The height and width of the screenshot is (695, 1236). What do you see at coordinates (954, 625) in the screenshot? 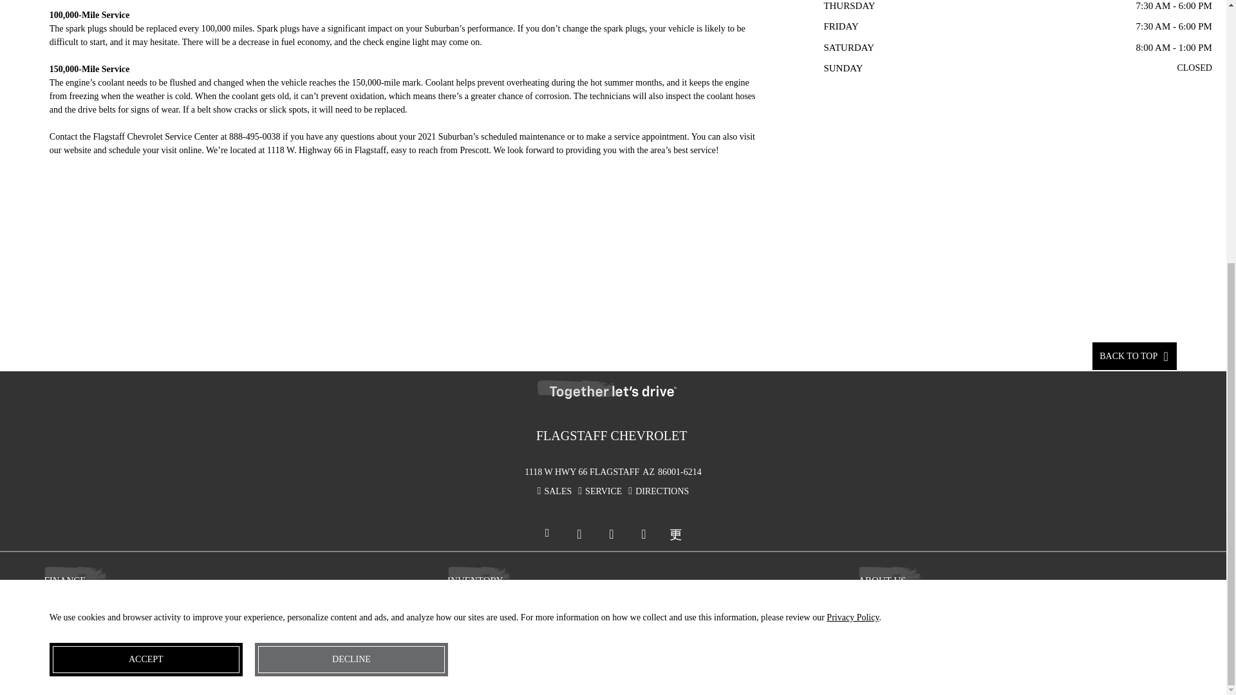
I see `Privacy Policy` at bounding box center [954, 625].